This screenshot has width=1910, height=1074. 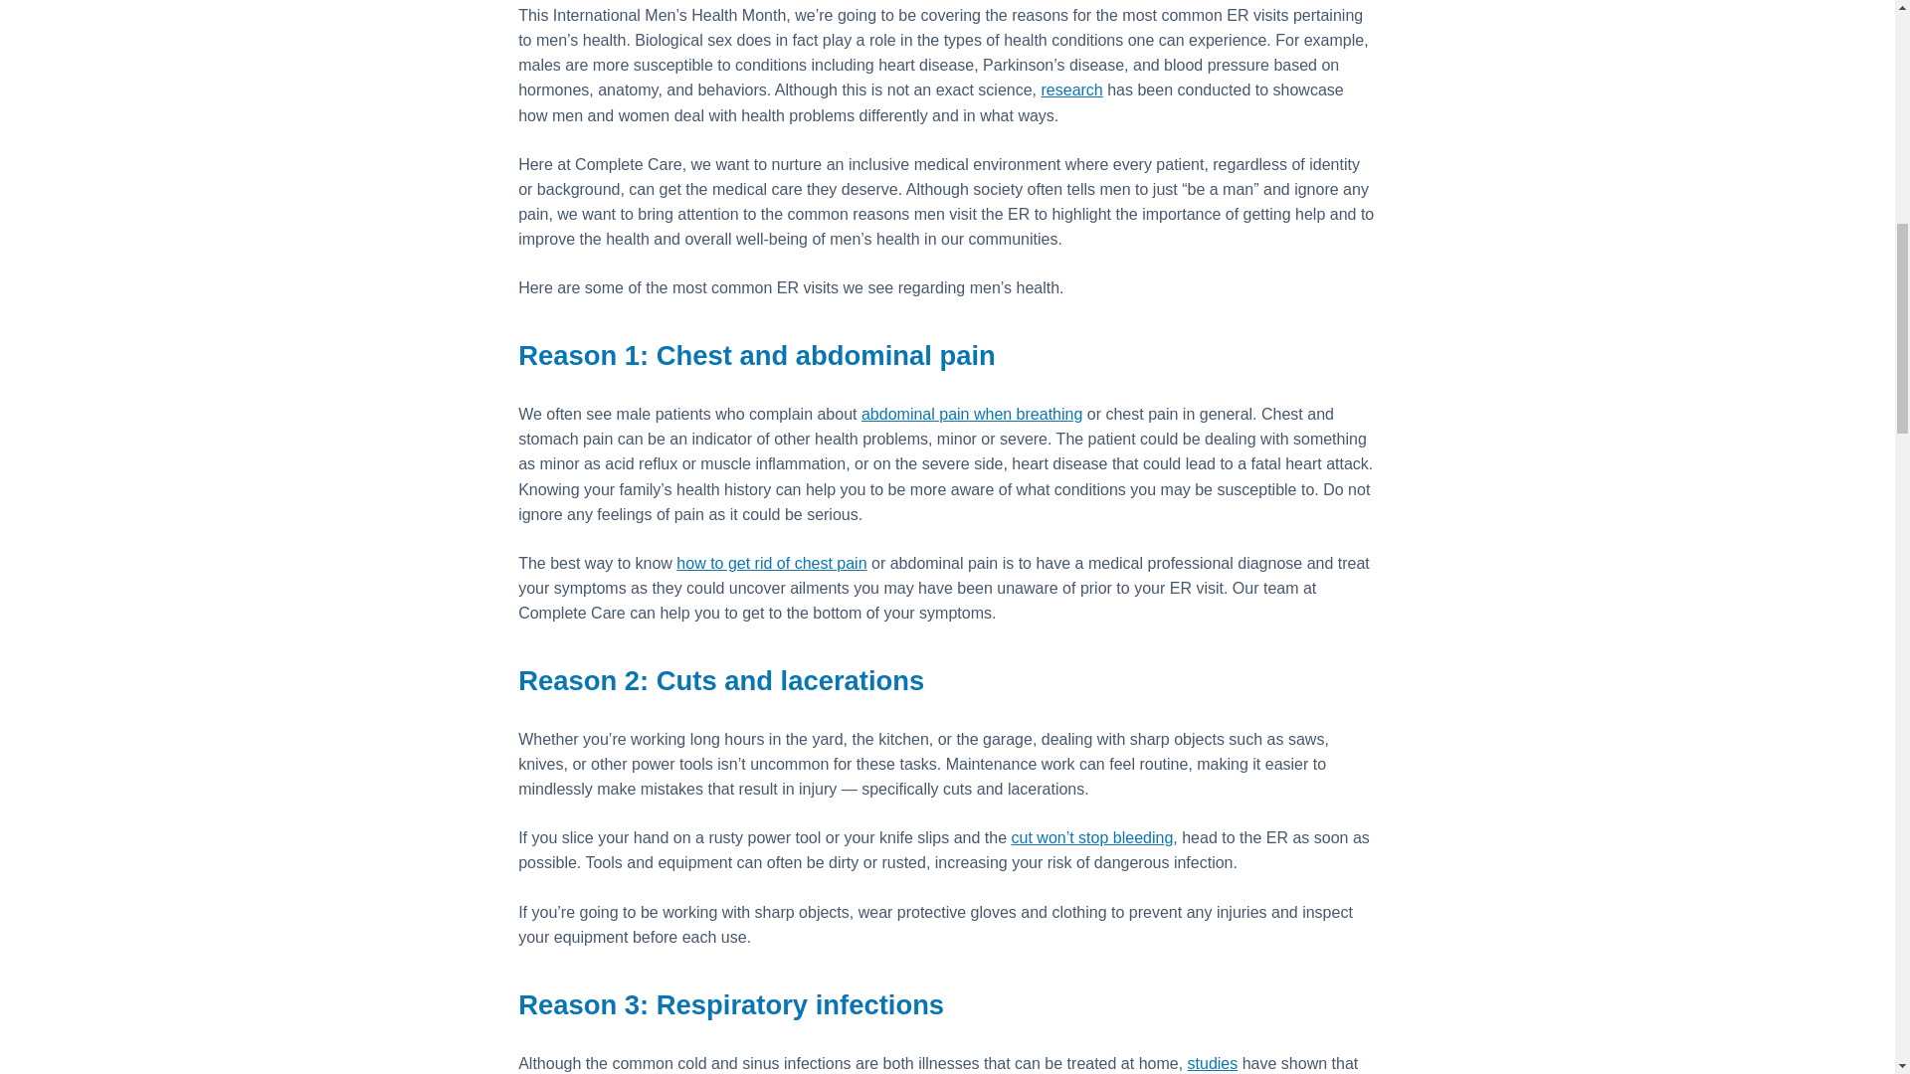 What do you see at coordinates (771, 563) in the screenshot?
I see `how to get rid of chest pain` at bounding box center [771, 563].